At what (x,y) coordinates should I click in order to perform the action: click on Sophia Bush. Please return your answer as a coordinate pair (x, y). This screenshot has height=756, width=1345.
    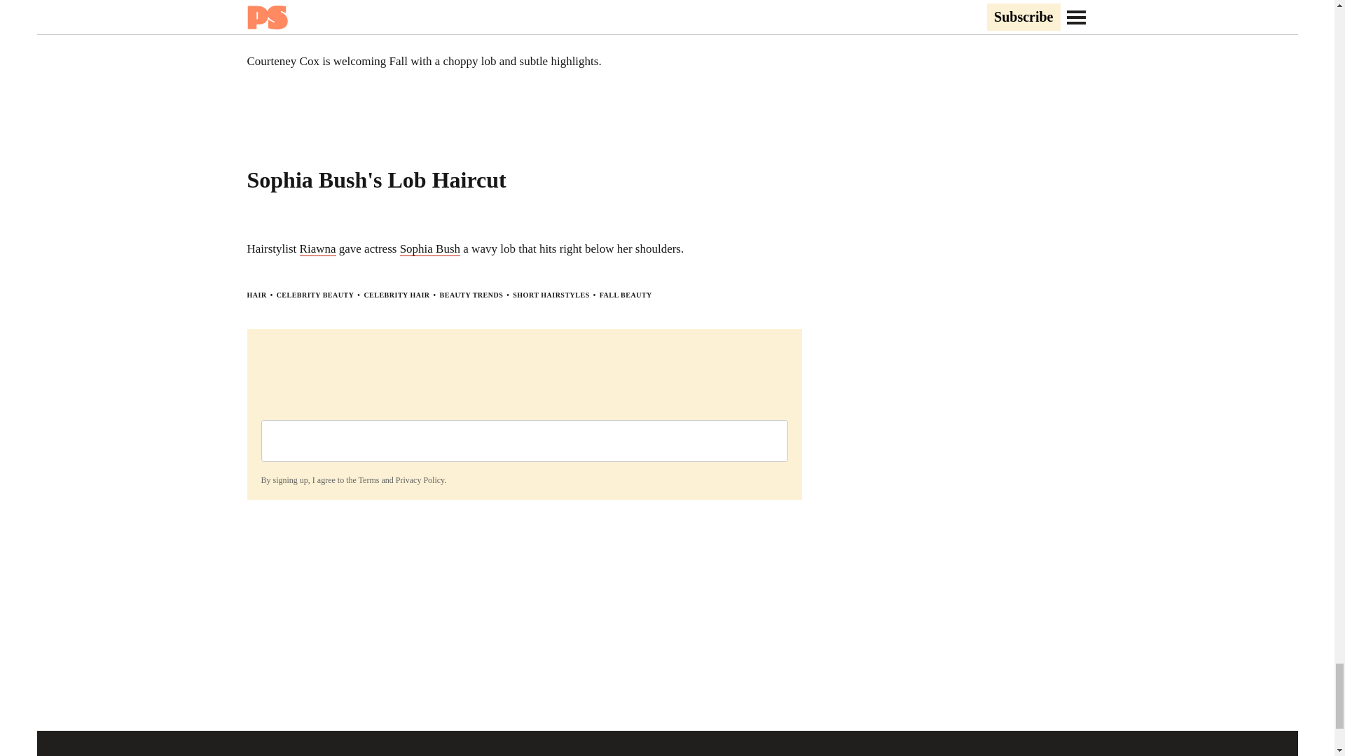
    Looking at the image, I should click on (429, 249).